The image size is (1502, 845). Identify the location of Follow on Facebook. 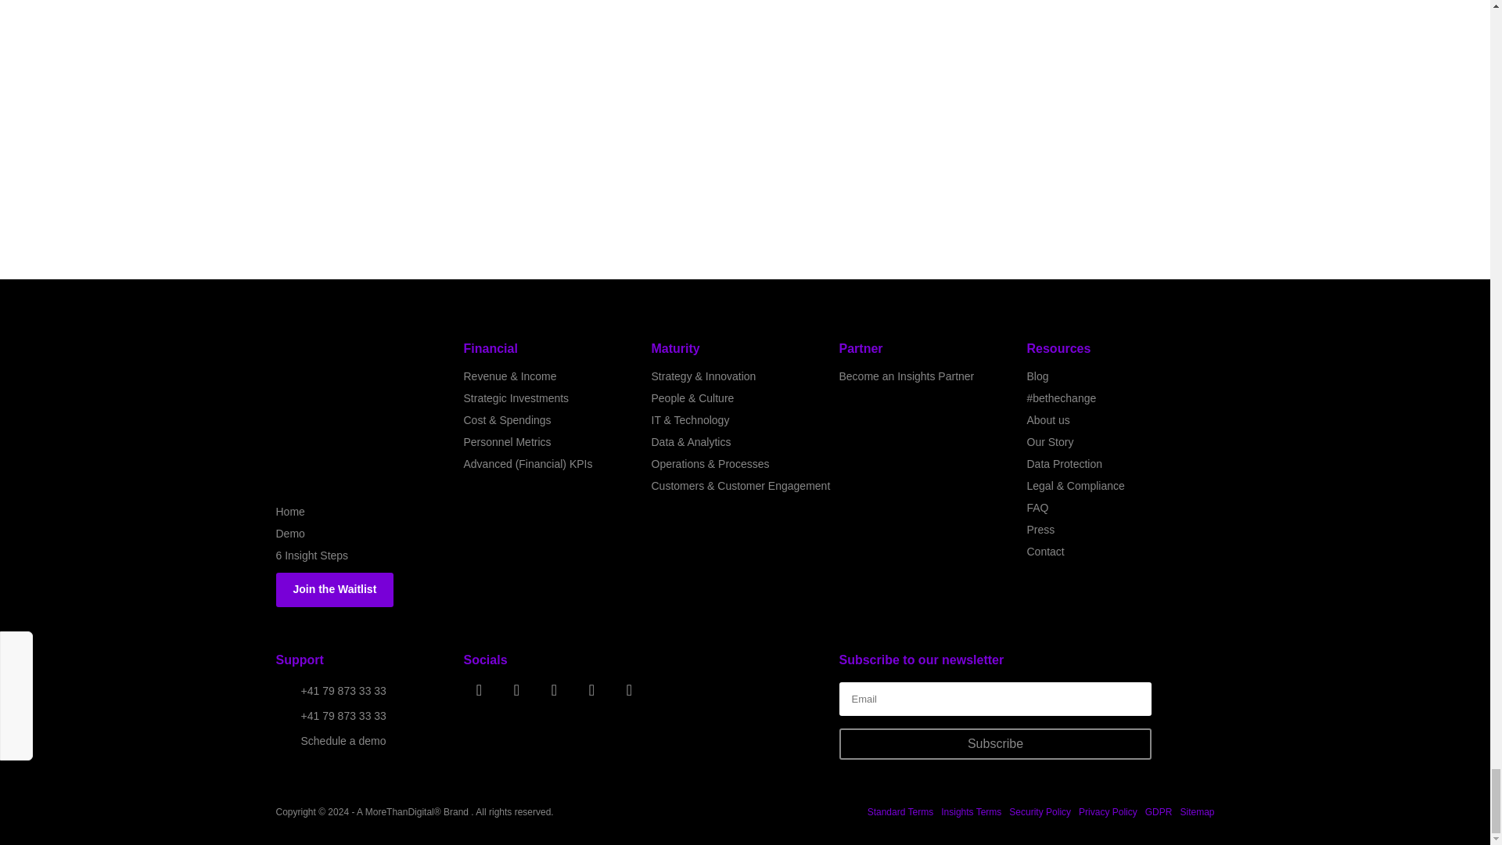
(516, 689).